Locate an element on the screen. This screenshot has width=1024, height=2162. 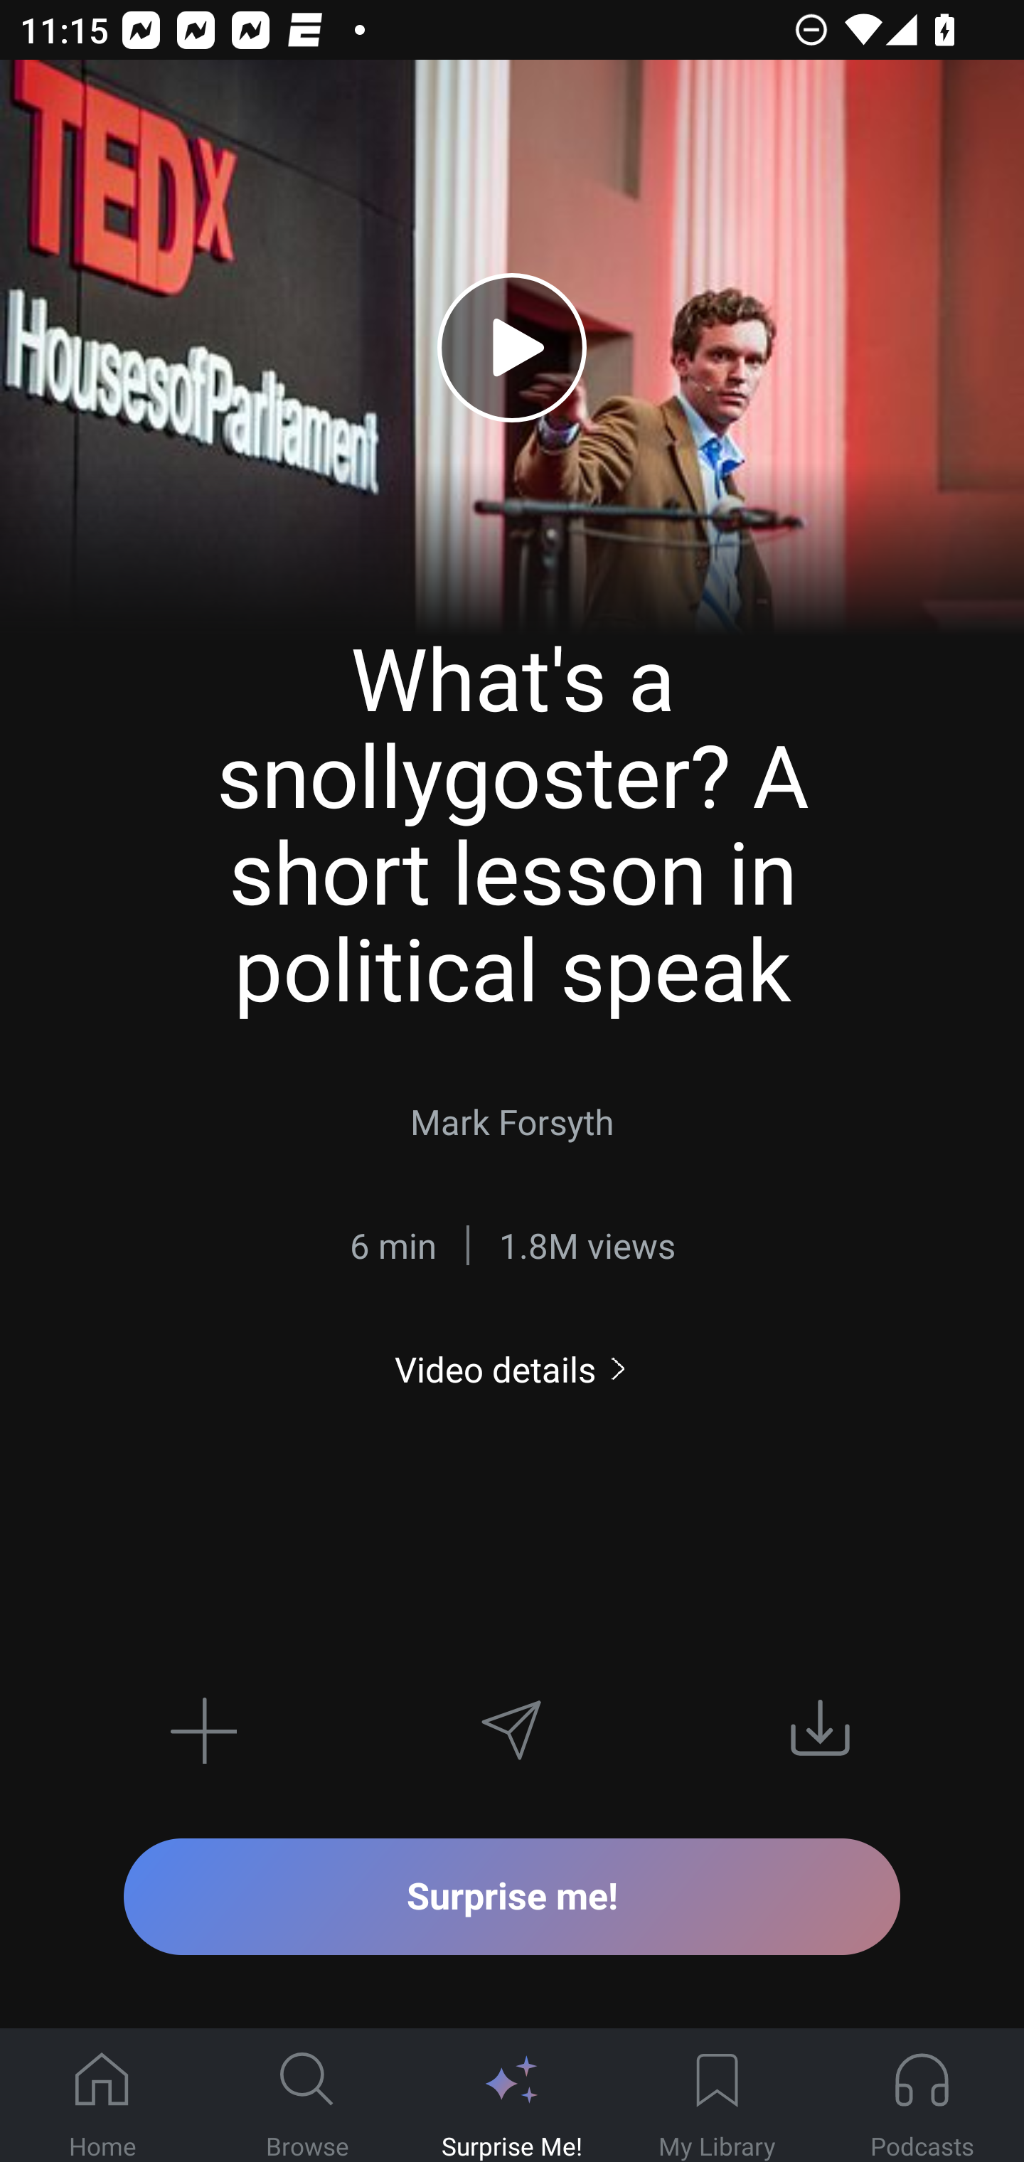
Surprise me! is located at coordinates (512, 1896).